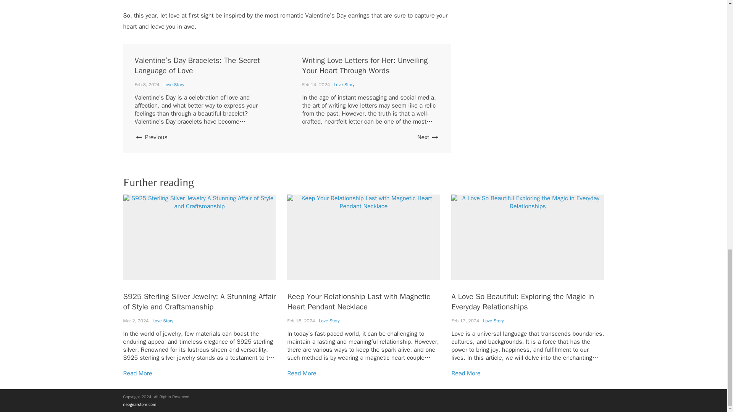  I want to click on Love Story, so click(173, 85).